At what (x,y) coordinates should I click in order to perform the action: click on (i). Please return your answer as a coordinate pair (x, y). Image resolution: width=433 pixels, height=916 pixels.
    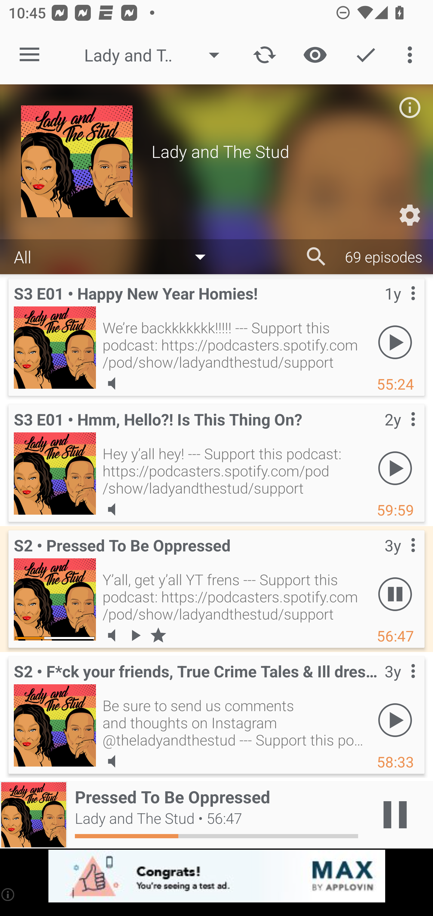
    Looking at the image, I should click on (8, 894).